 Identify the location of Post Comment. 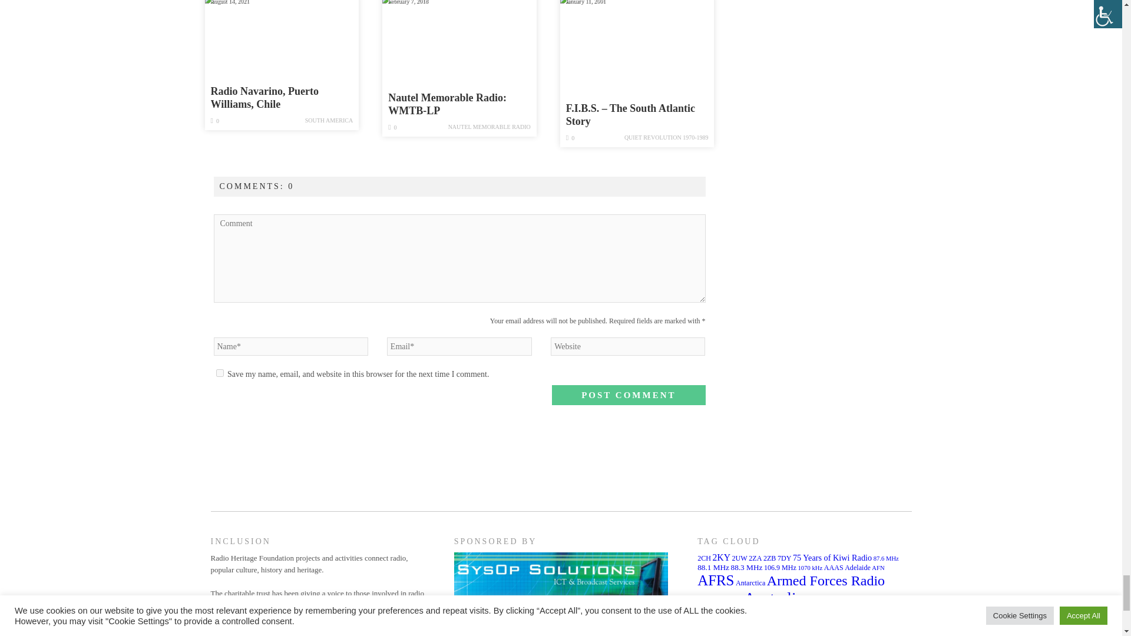
(628, 395).